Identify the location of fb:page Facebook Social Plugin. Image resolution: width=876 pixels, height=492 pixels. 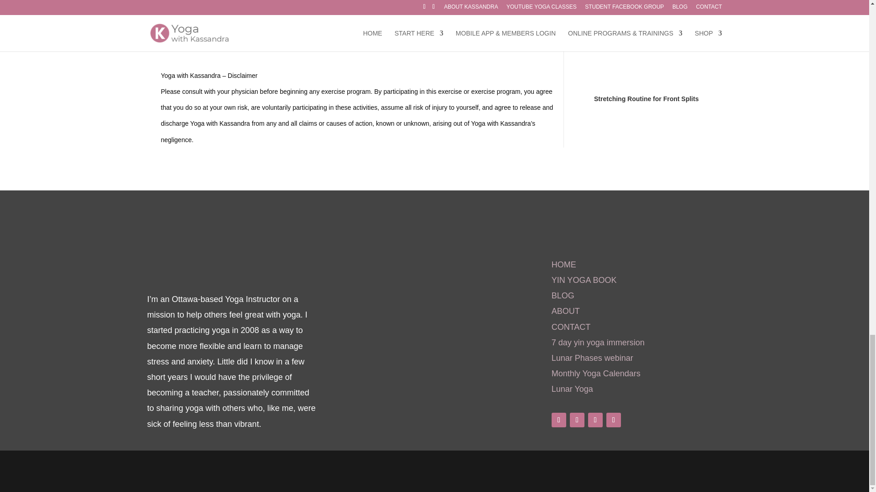
(420, 305).